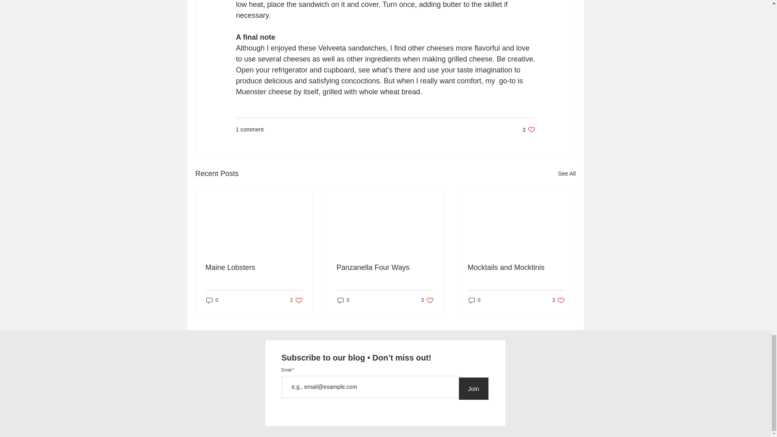 Image resolution: width=777 pixels, height=437 pixels. What do you see at coordinates (385, 267) in the screenshot?
I see `Panzanella Four Ways` at bounding box center [385, 267].